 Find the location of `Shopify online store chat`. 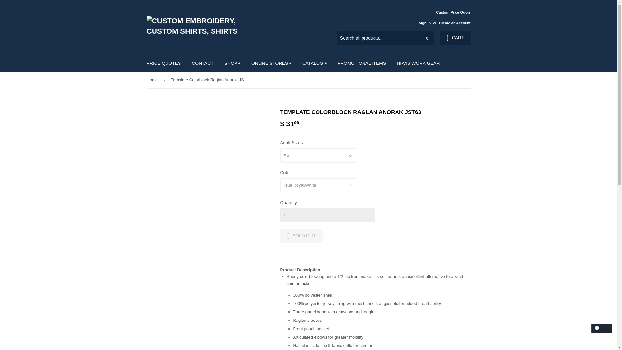

Shopify online store chat is located at coordinates (602, 334).